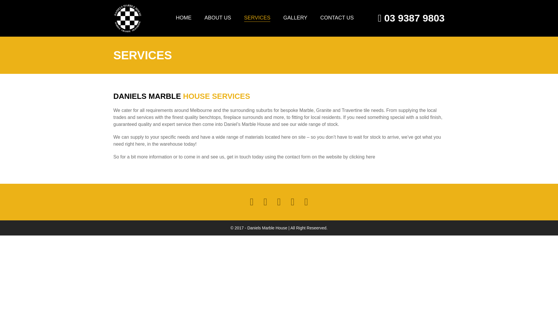  What do you see at coordinates (257, 18) in the screenshot?
I see `SERVICES` at bounding box center [257, 18].